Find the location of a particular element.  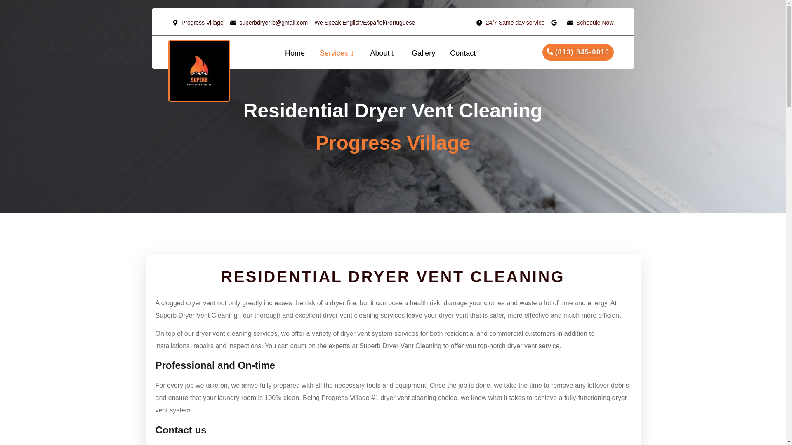

Schedule Now is located at coordinates (590, 22).